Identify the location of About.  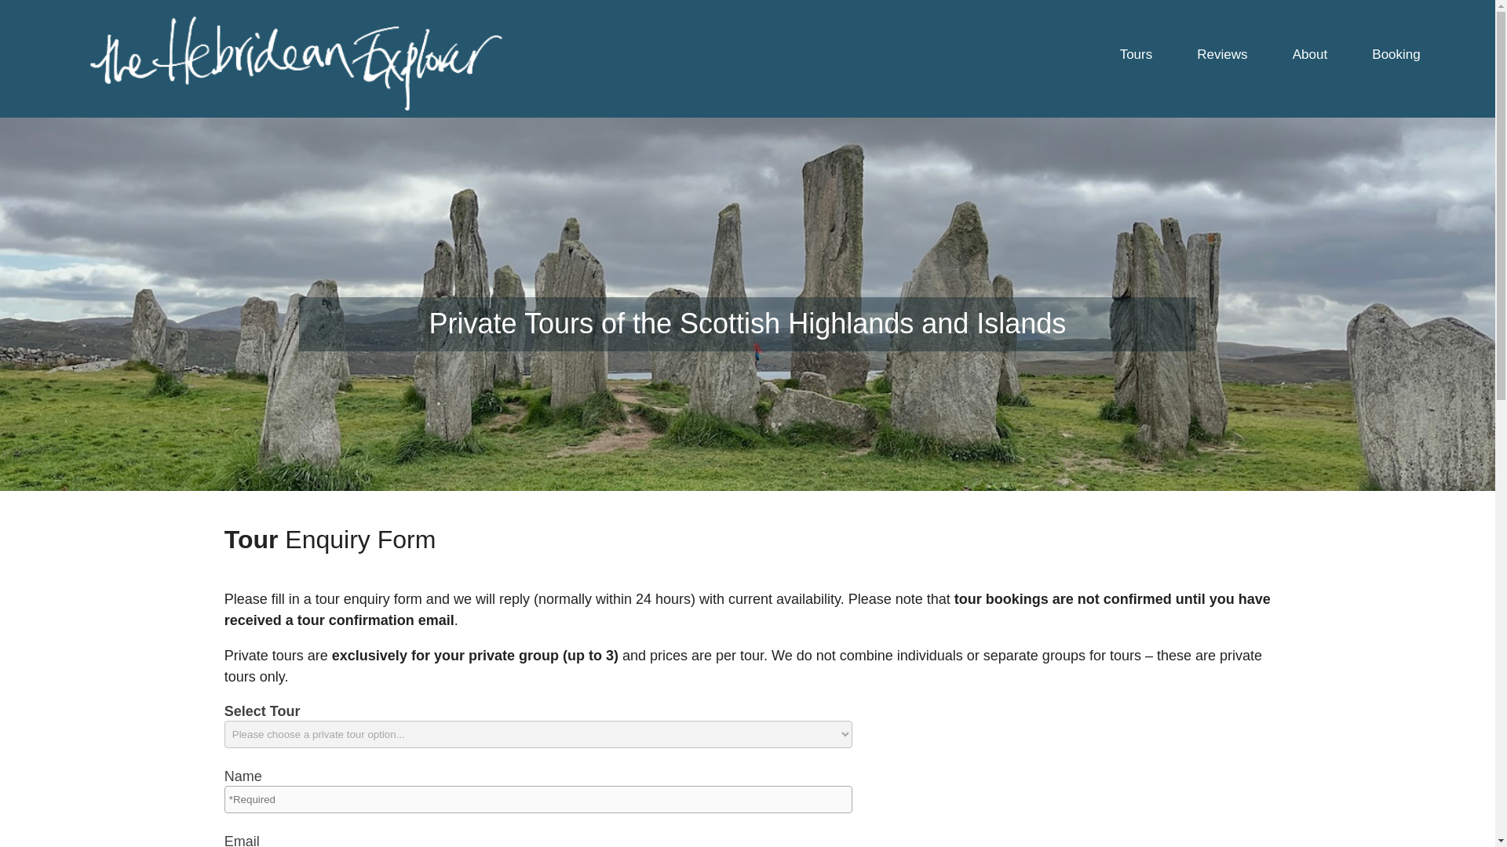
(1310, 54).